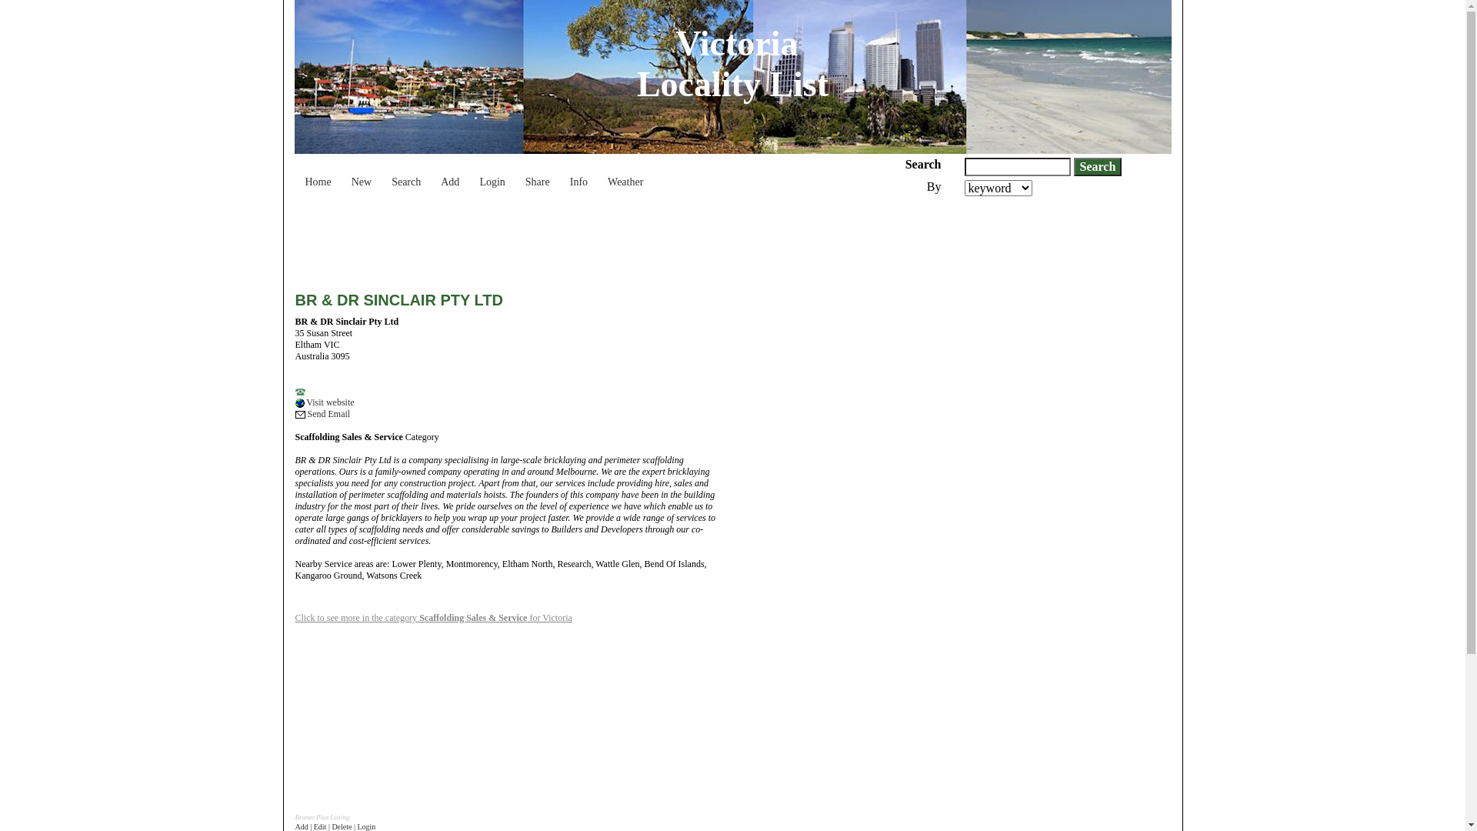  Describe the element at coordinates (1031, 574) in the screenshot. I see `Advertisement` at that location.